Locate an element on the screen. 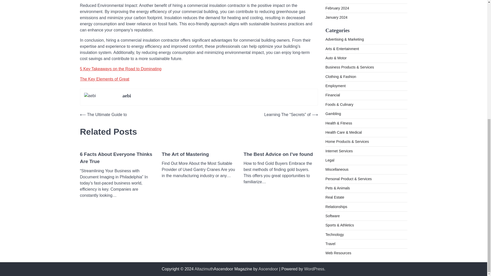  Employment is located at coordinates (335, 86).